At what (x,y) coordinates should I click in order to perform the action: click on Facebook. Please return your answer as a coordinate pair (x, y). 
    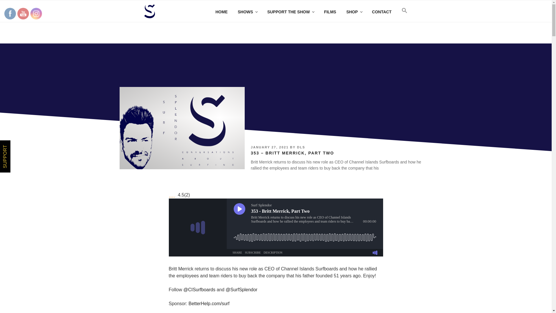
    Looking at the image, I should click on (10, 13).